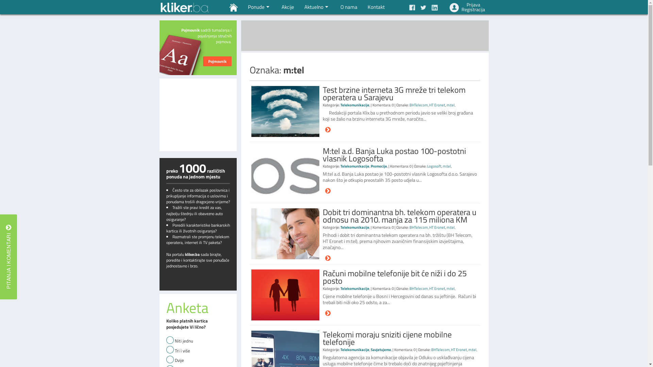 The width and height of the screenshot is (653, 367). I want to click on BHTelecom, so click(419, 105).